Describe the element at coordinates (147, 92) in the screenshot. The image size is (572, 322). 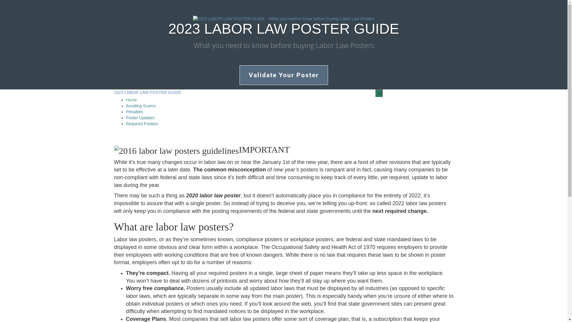
I see `2023 LABOR LAW POSTER GUIDE` at that location.